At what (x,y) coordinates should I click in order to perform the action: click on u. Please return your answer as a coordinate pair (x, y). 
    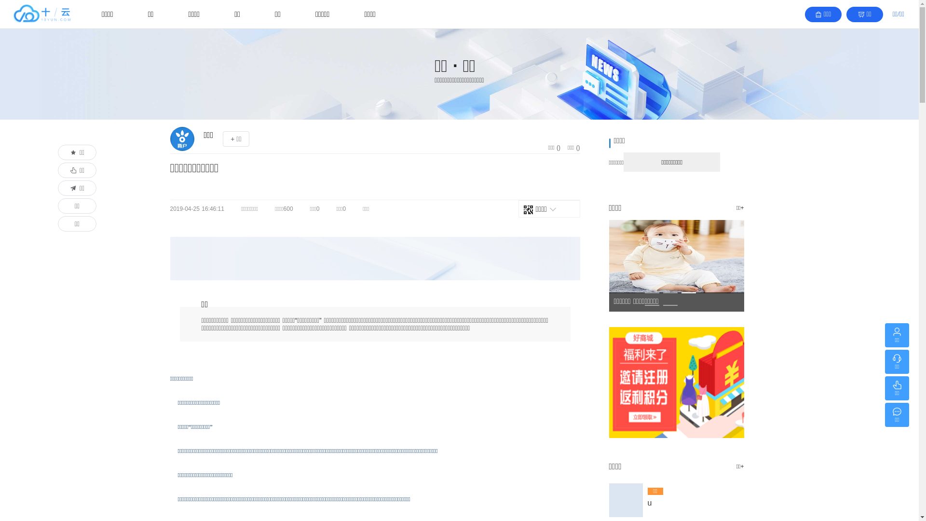
    Looking at the image, I should click on (693, 503).